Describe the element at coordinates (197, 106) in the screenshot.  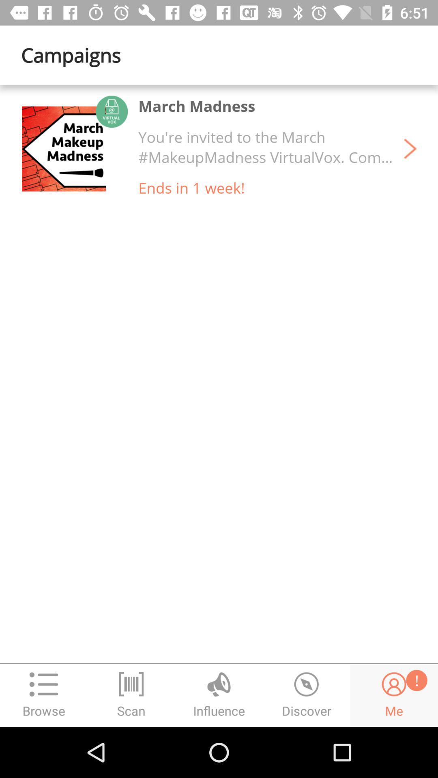
I see `tap march madness icon` at that location.